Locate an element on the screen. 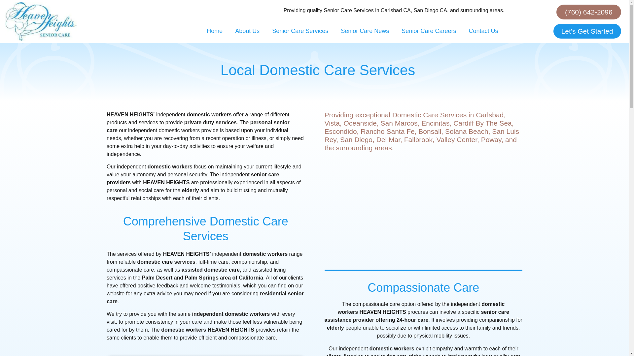 Image resolution: width=634 pixels, height=356 pixels. Senior Care Careers is located at coordinates (429, 31).